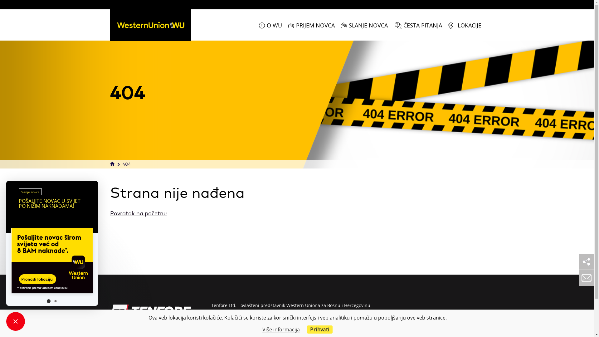 The height and width of the screenshot is (337, 599). I want to click on O WU, so click(270, 25).